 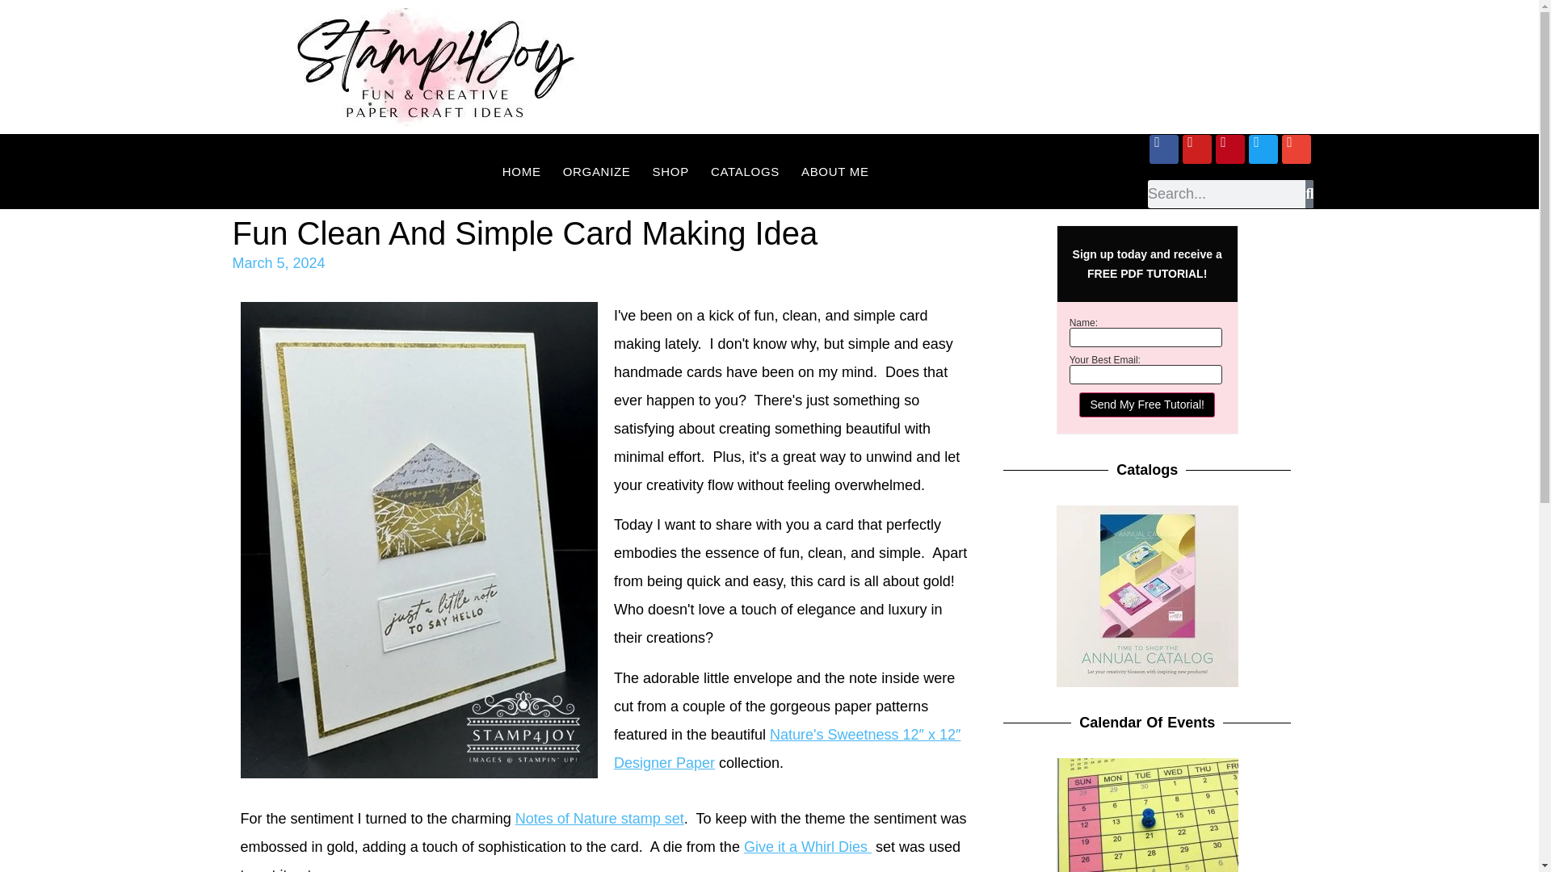 What do you see at coordinates (808, 846) in the screenshot?
I see `Give it a Whirl Dies` at bounding box center [808, 846].